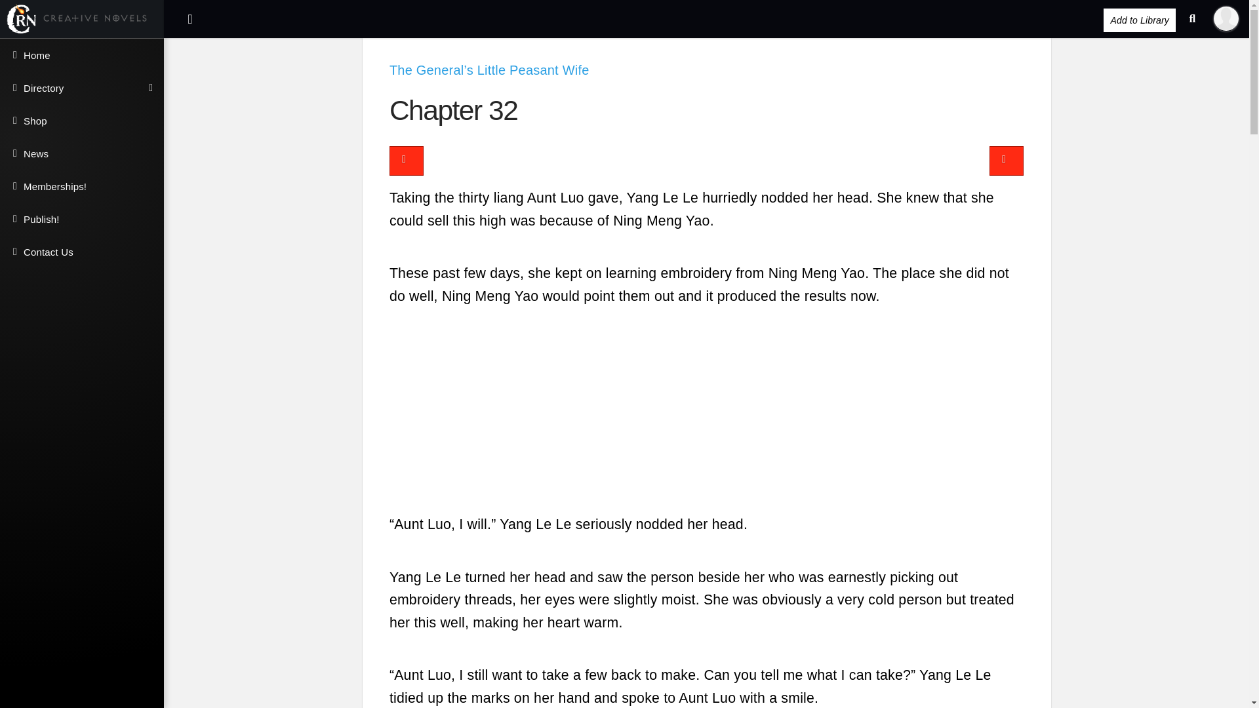 This screenshot has height=708, width=1259. What do you see at coordinates (81, 88) in the screenshot?
I see `Directory` at bounding box center [81, 88].